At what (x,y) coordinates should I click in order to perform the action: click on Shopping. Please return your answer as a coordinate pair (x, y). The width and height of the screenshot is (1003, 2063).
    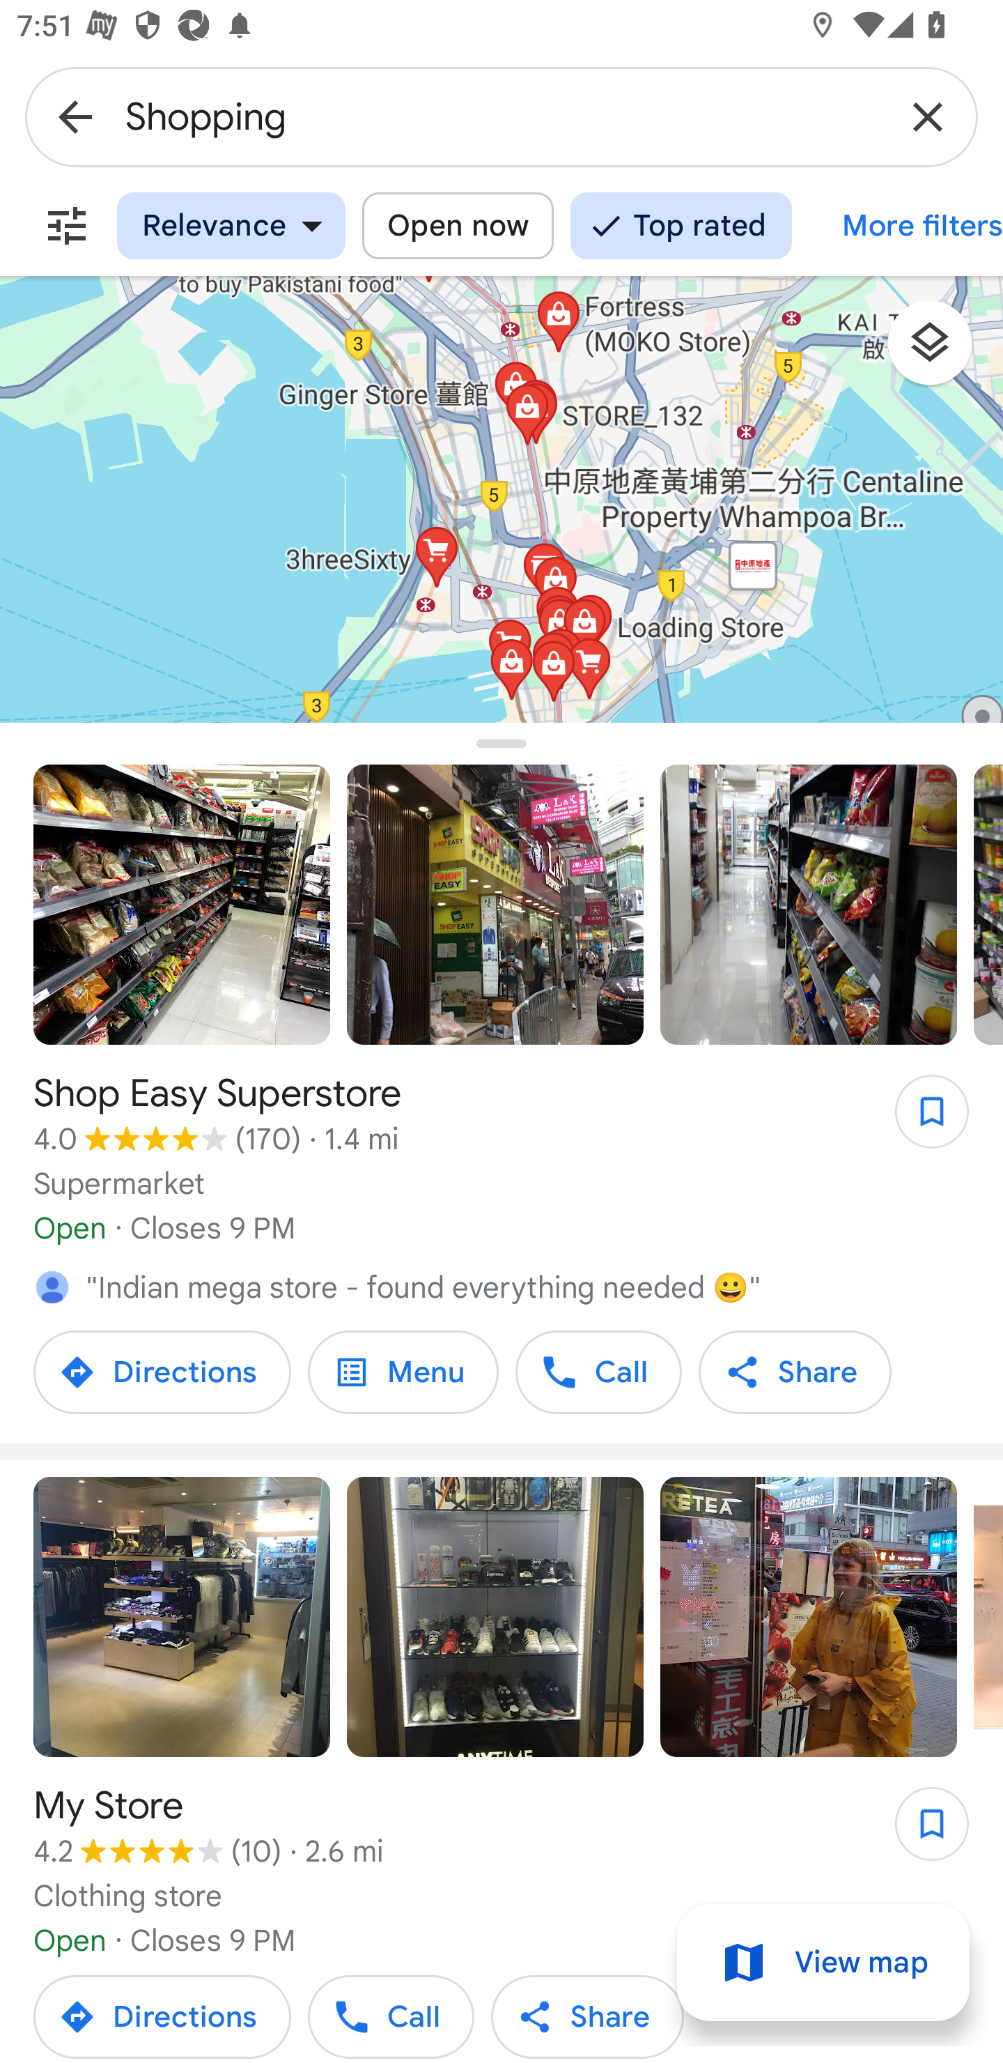
    Looking at the image, I should click on (501, 116).